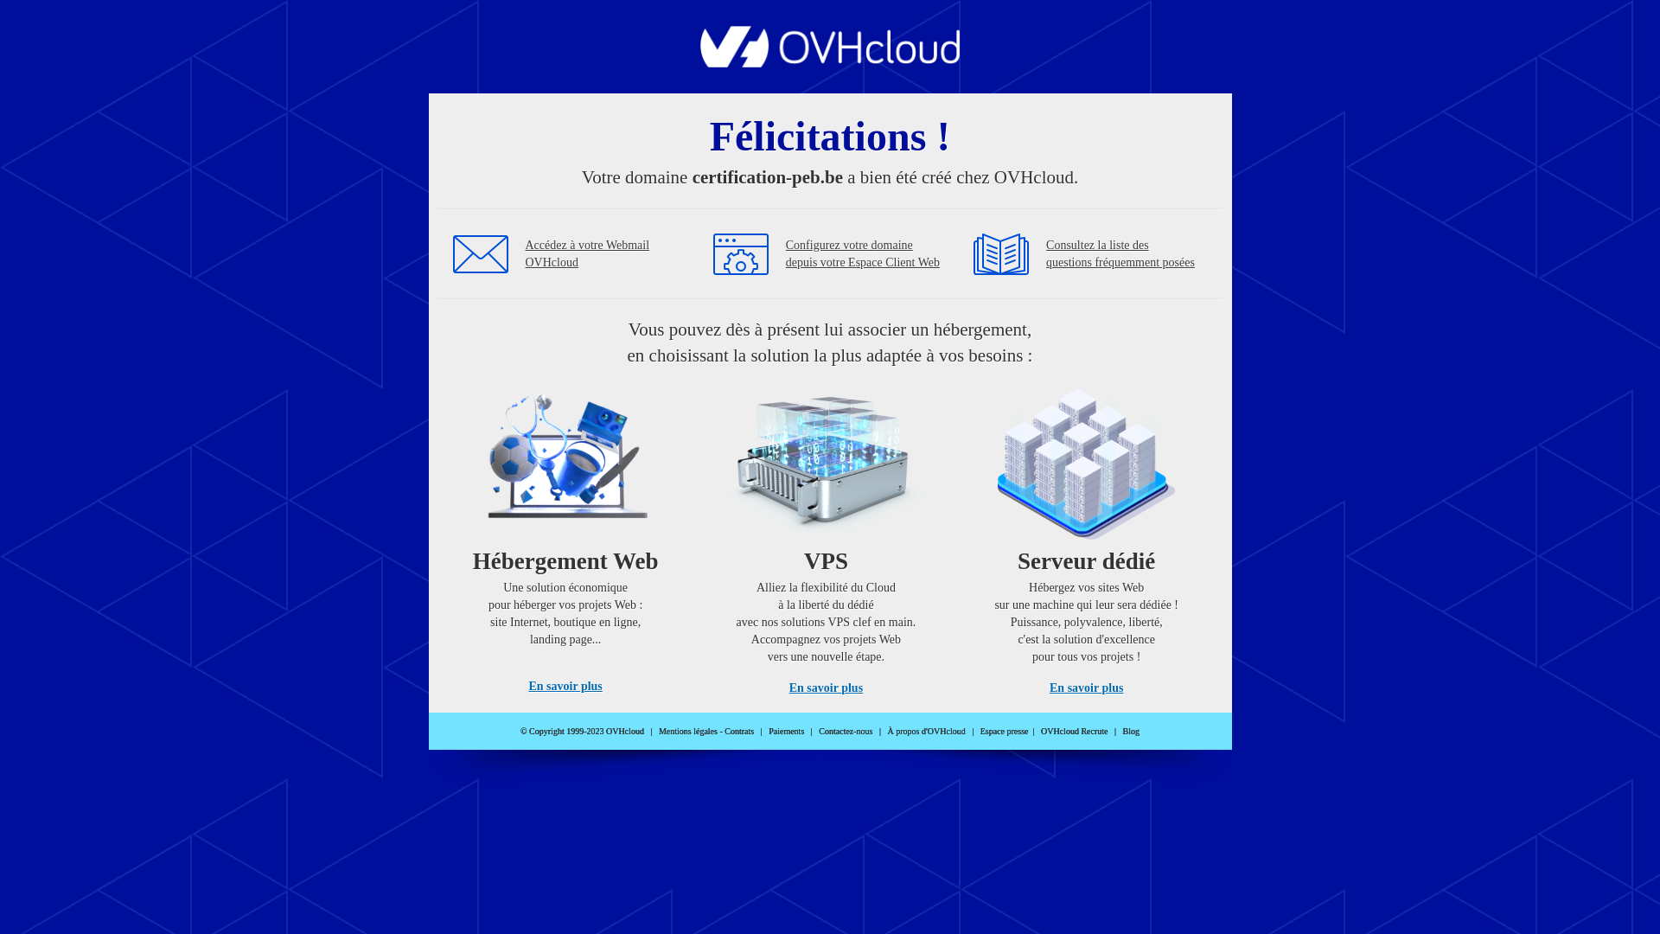  What do you see at coordinates (830, 62) in the screenshot?
I see `OVHcloud` at bounding box center [830, 62].